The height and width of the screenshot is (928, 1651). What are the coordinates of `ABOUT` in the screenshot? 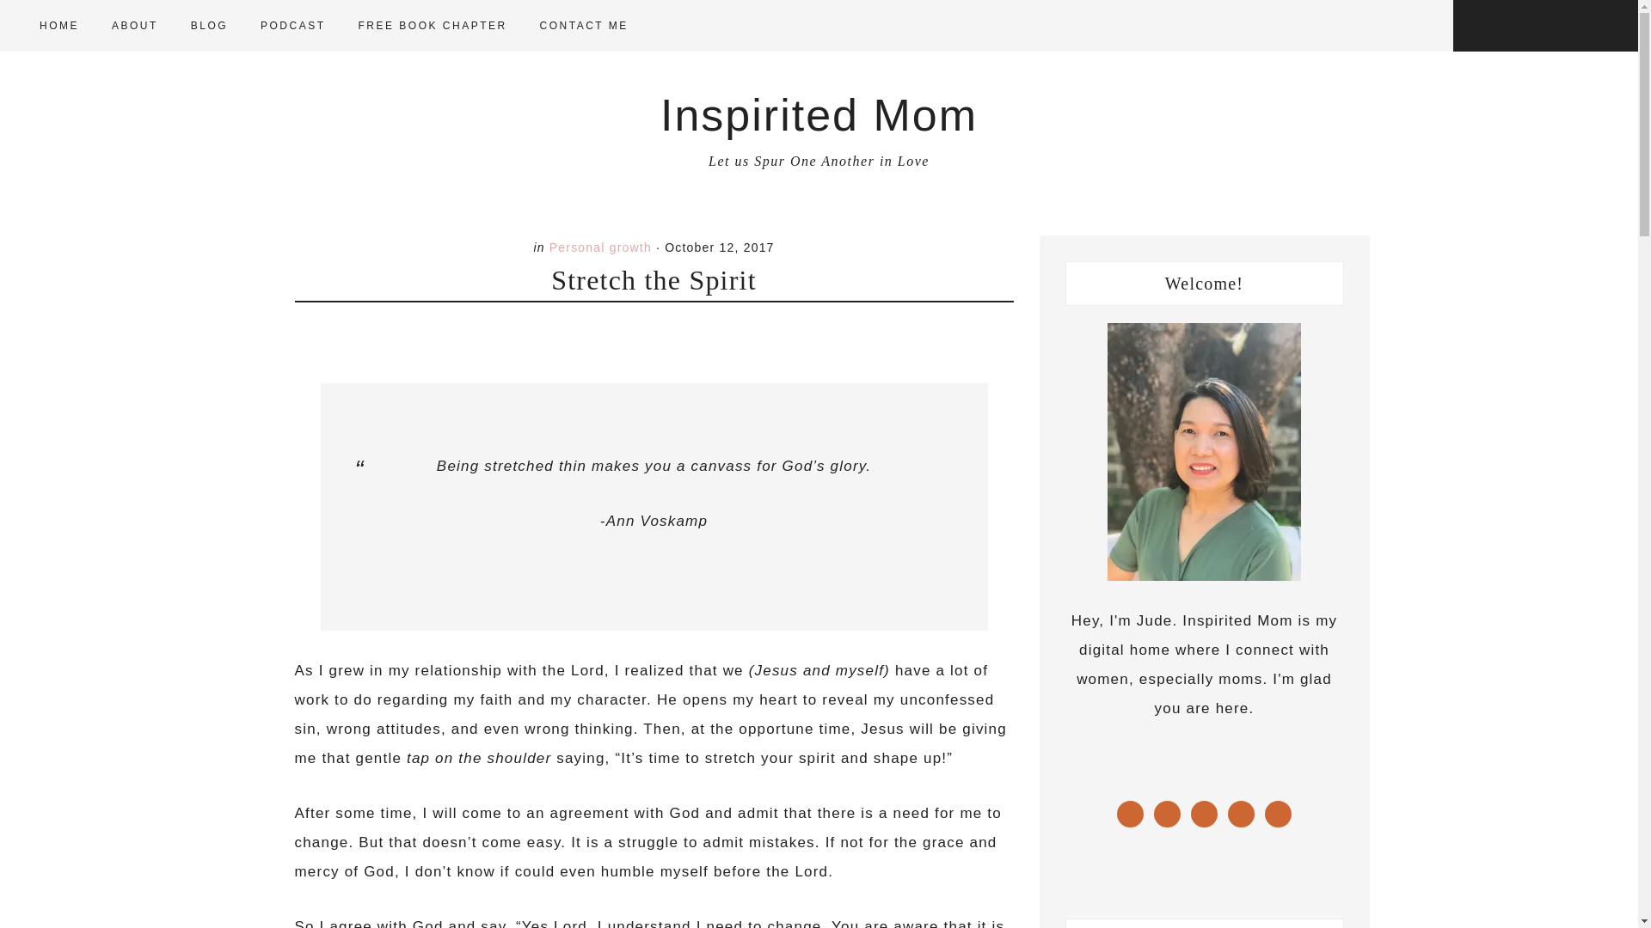 It's located at (134, 26).